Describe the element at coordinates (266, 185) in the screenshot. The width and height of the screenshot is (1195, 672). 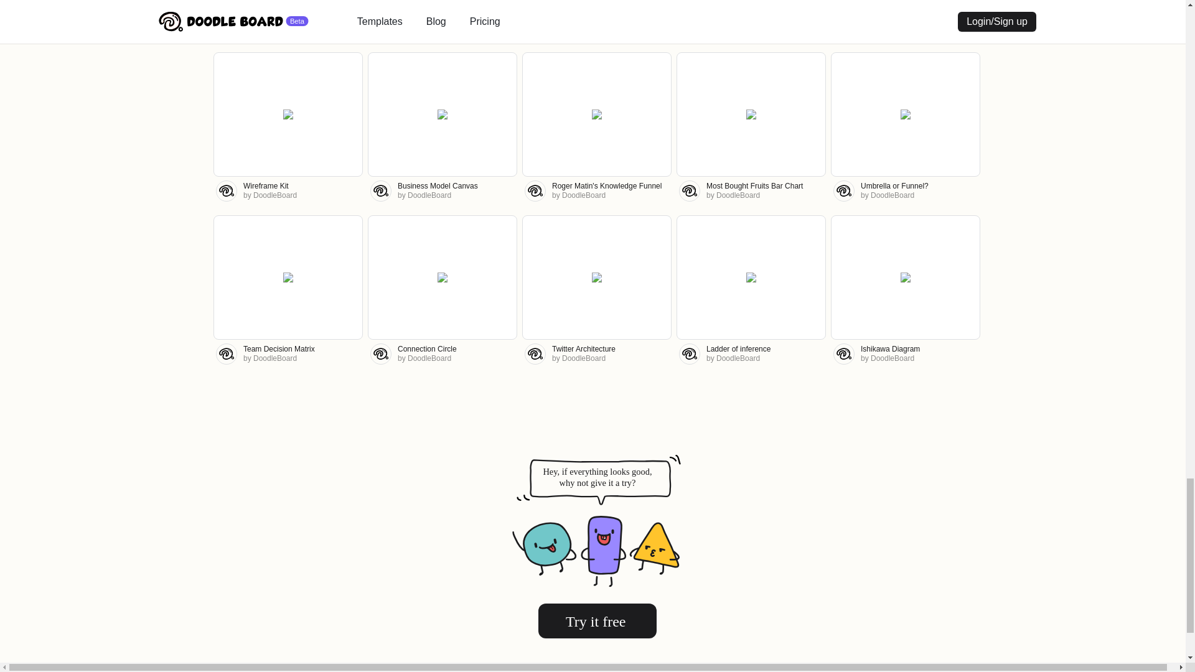
I see `Wireframe Kit` at that location.